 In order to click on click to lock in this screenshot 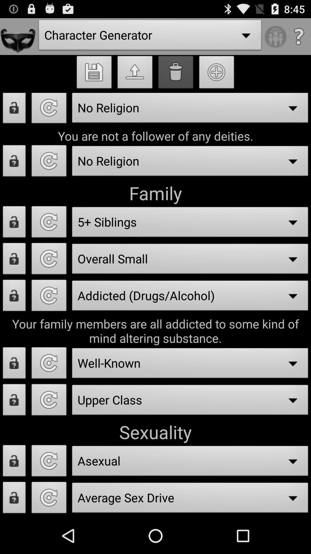, I will do `click(14, 223)`.